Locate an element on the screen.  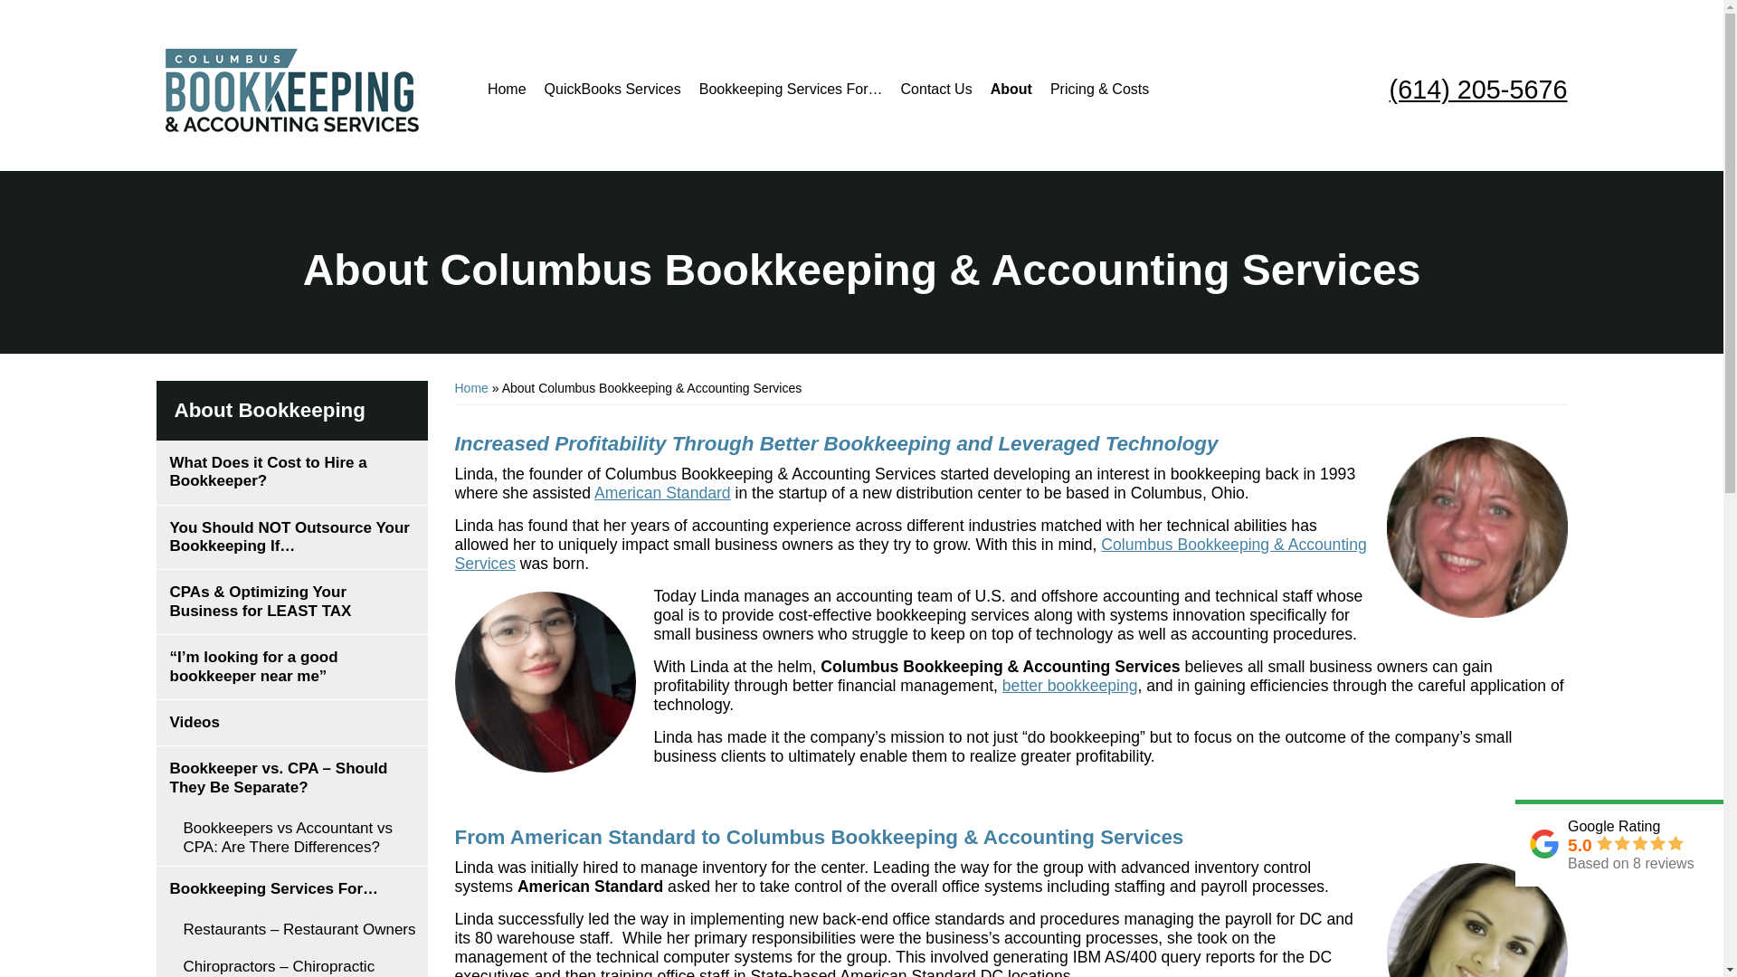
Videos is located at coordinates (291, 723).